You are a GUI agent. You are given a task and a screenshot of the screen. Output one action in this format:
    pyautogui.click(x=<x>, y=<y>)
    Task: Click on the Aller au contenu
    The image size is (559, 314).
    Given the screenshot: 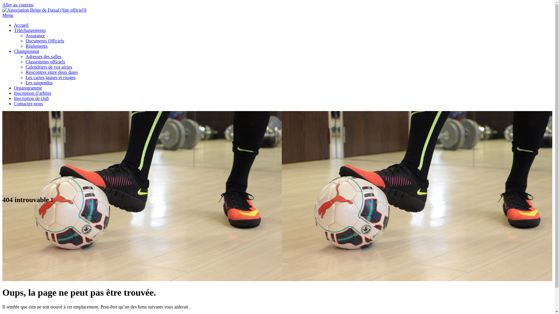 What is the action you would take?
    pyautogui.click(x=18, y=5)
    